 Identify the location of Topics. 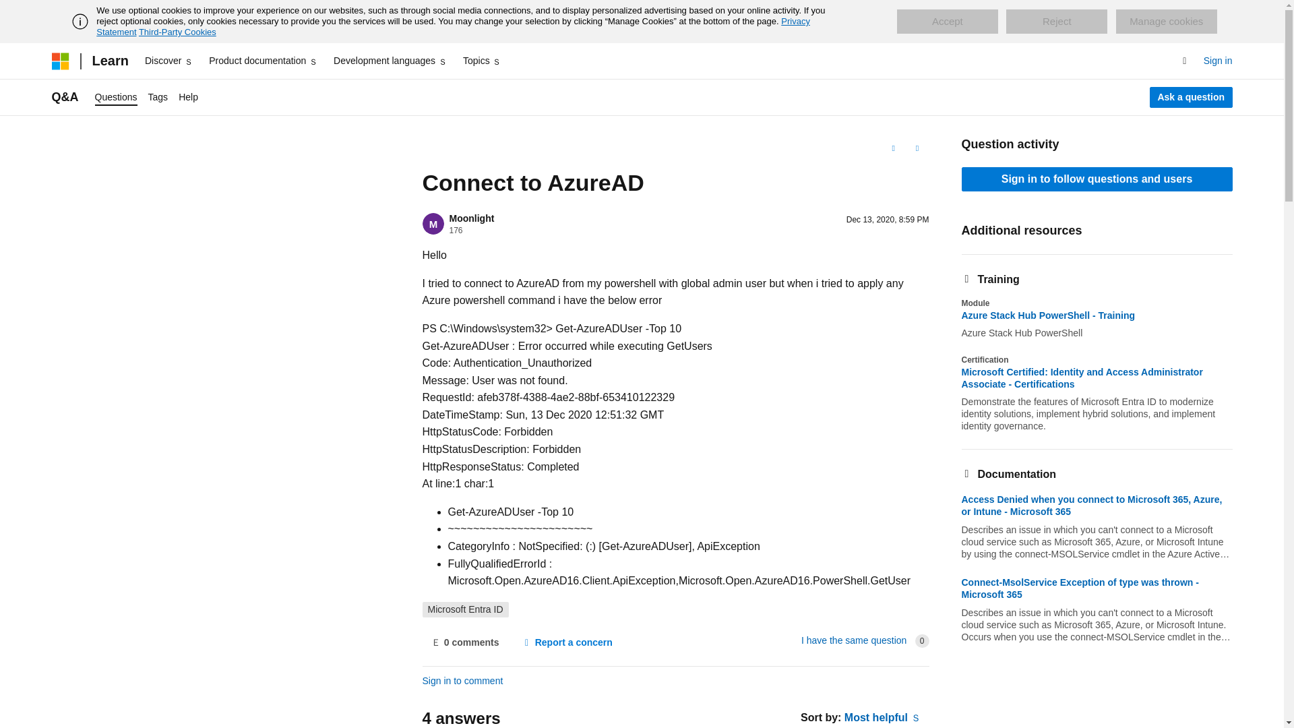
(483, 61).